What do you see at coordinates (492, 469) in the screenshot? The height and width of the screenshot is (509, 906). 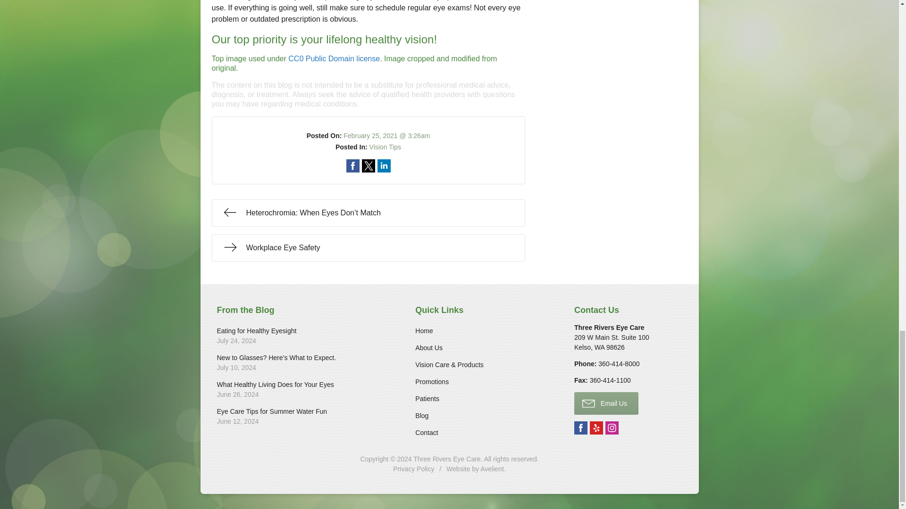 I see `Powered by Avelient` at bounding box center [492, 469].